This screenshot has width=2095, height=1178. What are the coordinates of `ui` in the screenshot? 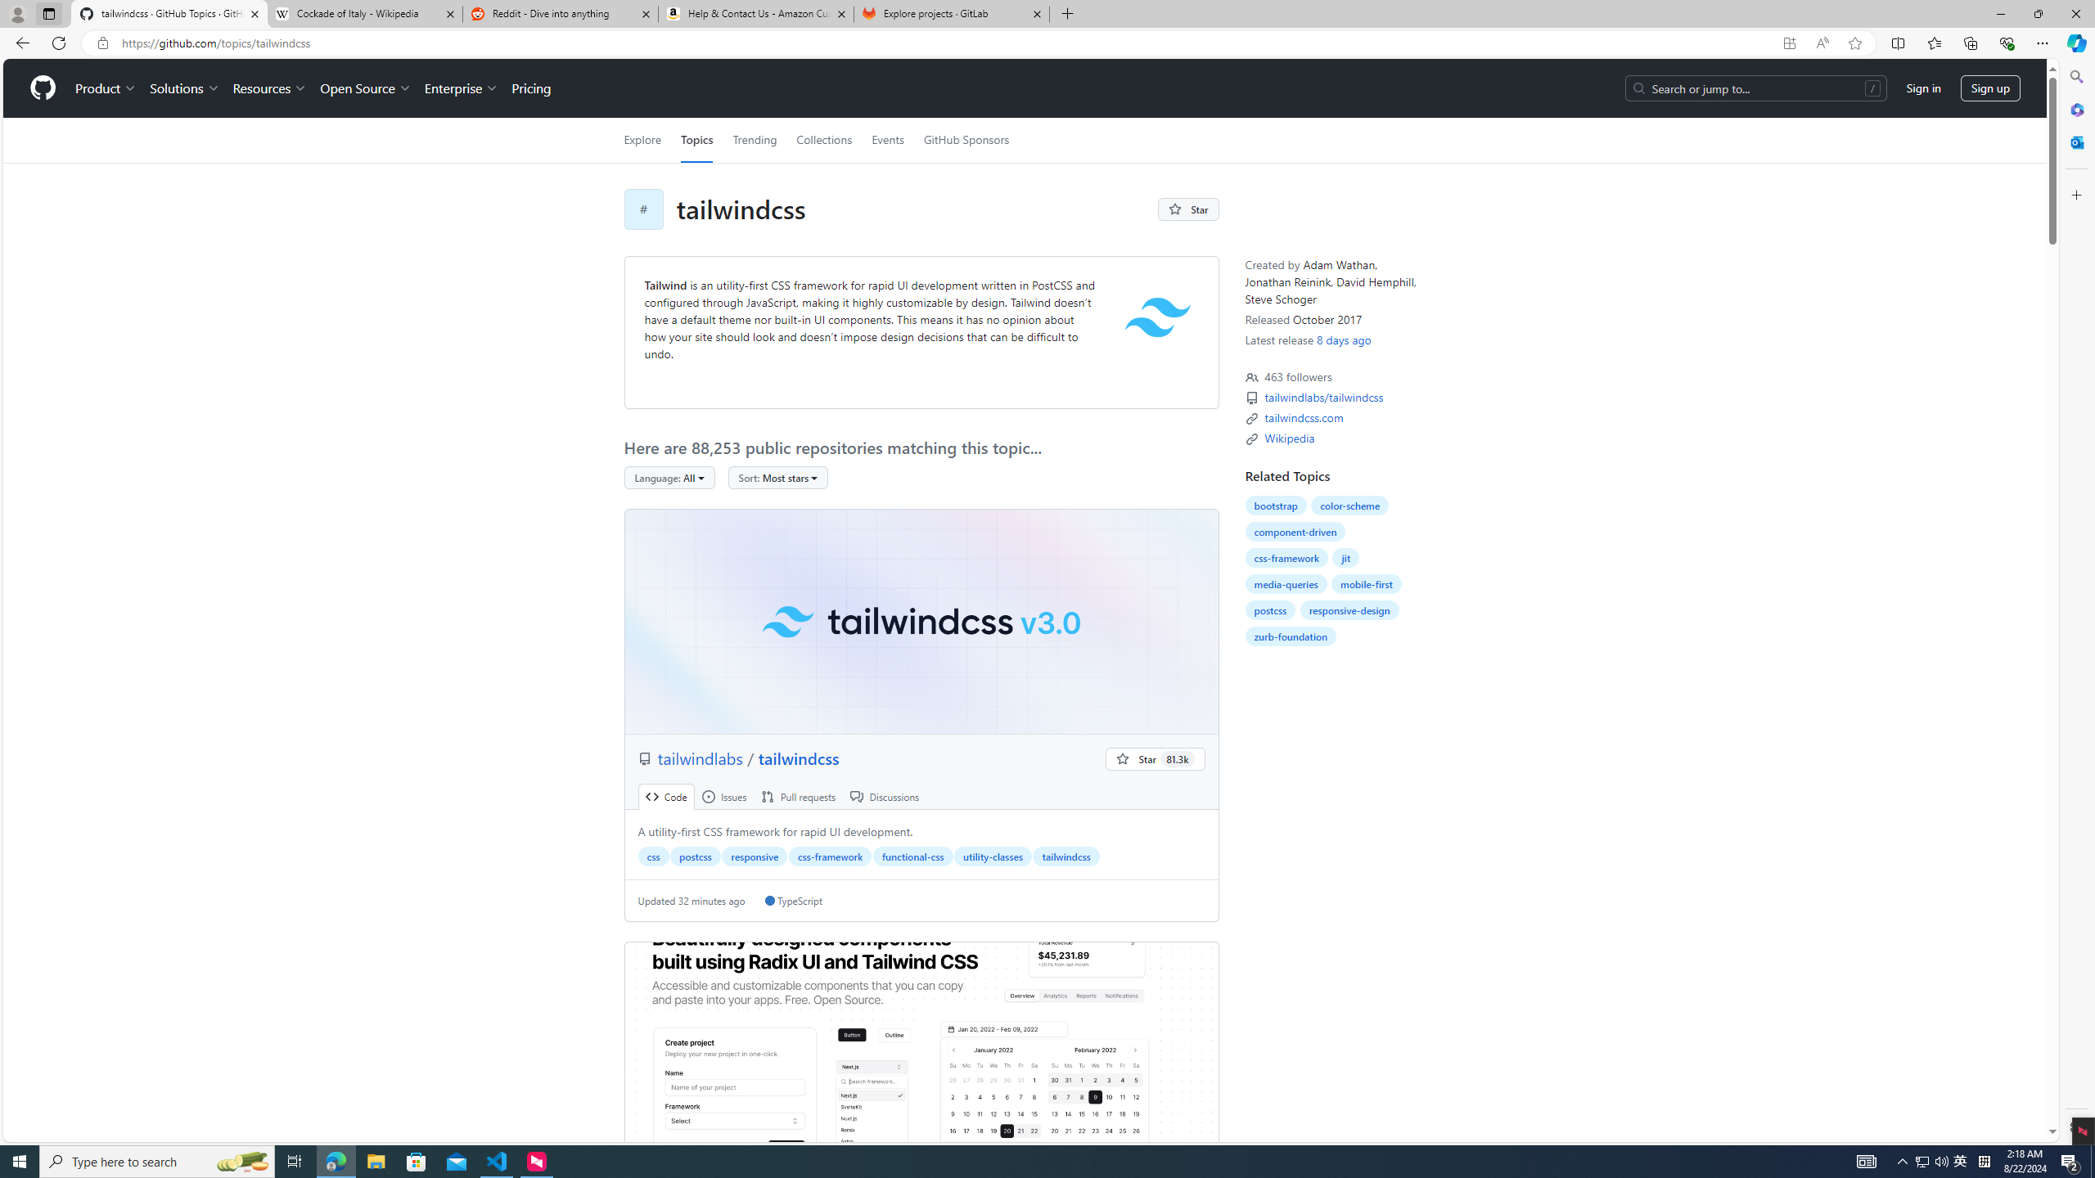 It's located at (921, 1054).